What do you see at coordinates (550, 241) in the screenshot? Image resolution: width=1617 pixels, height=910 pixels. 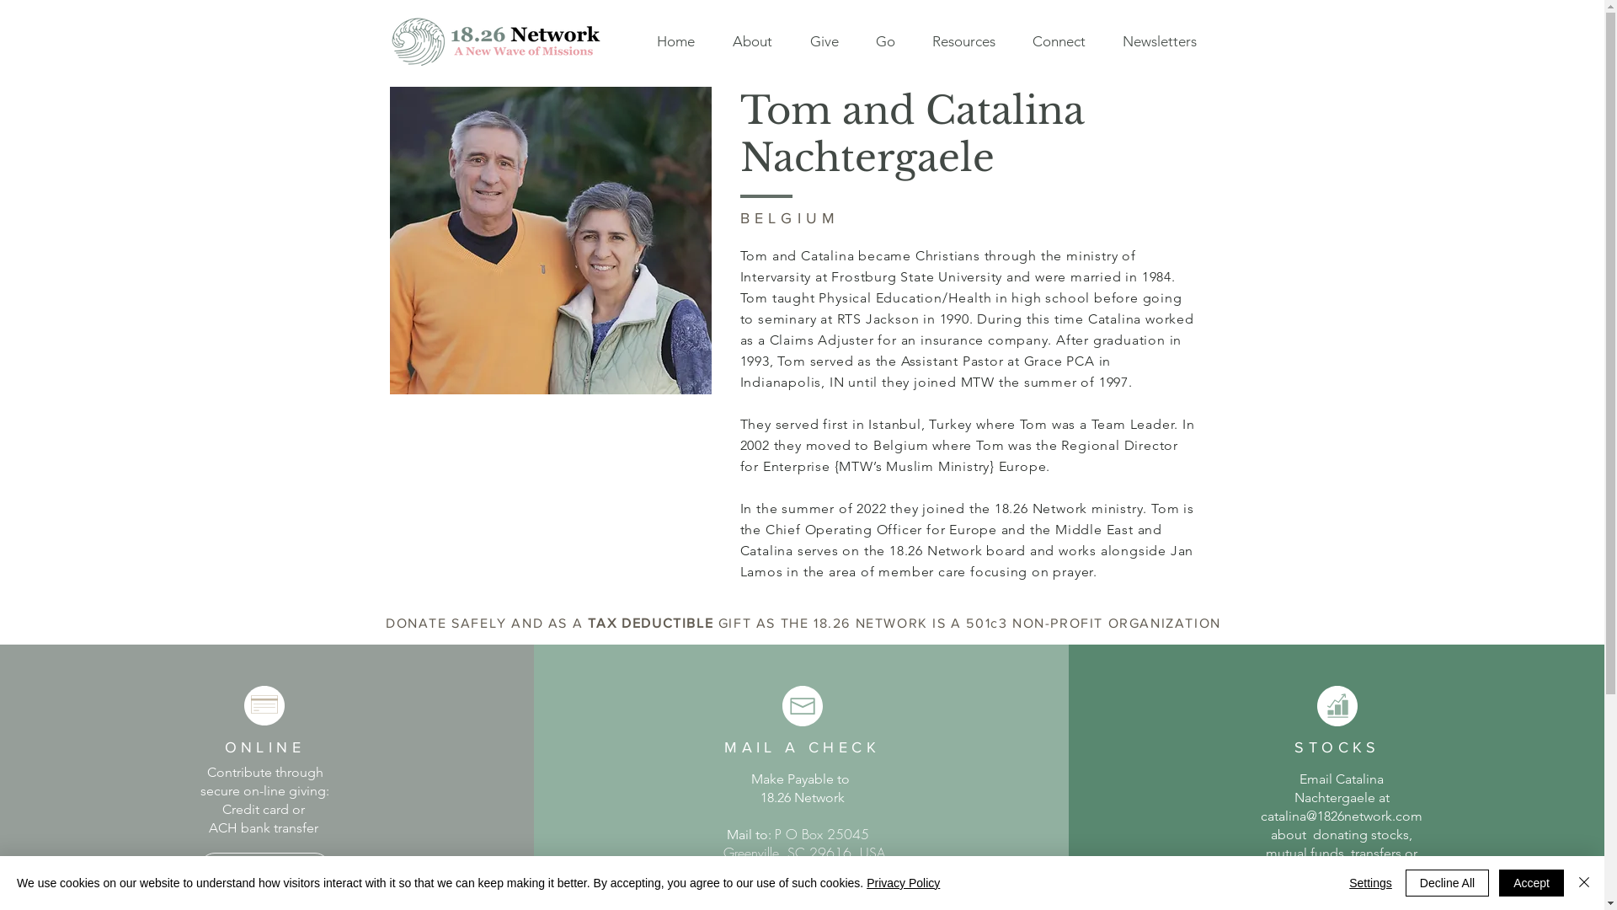 I see `Tom and Catalina Nachtergaele ` at bounding box center [550, 241].